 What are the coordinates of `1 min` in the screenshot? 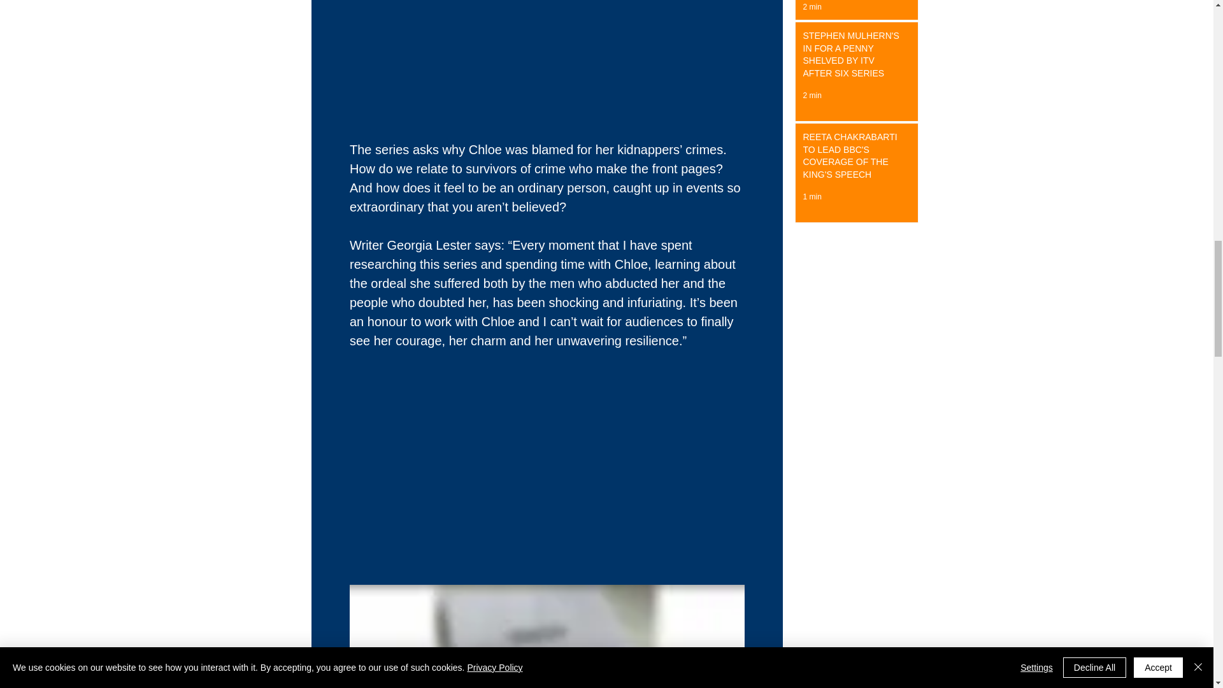 It's located at (812, 197).